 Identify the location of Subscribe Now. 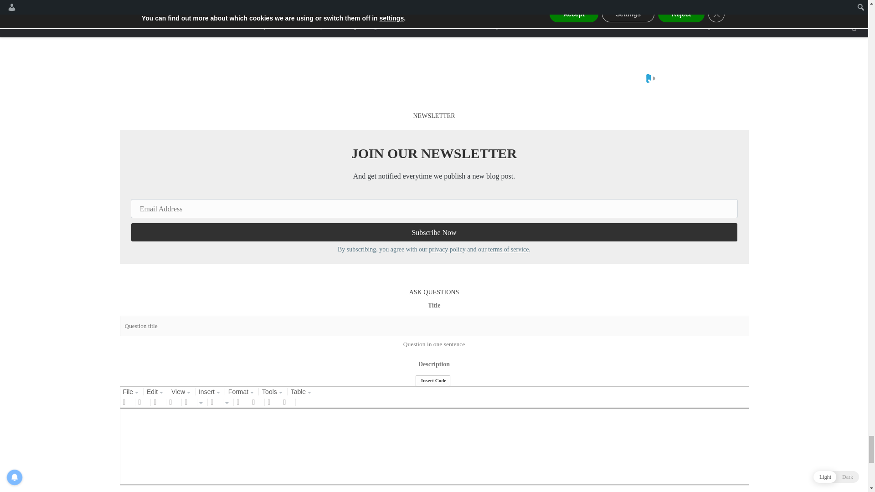
(434, 232).